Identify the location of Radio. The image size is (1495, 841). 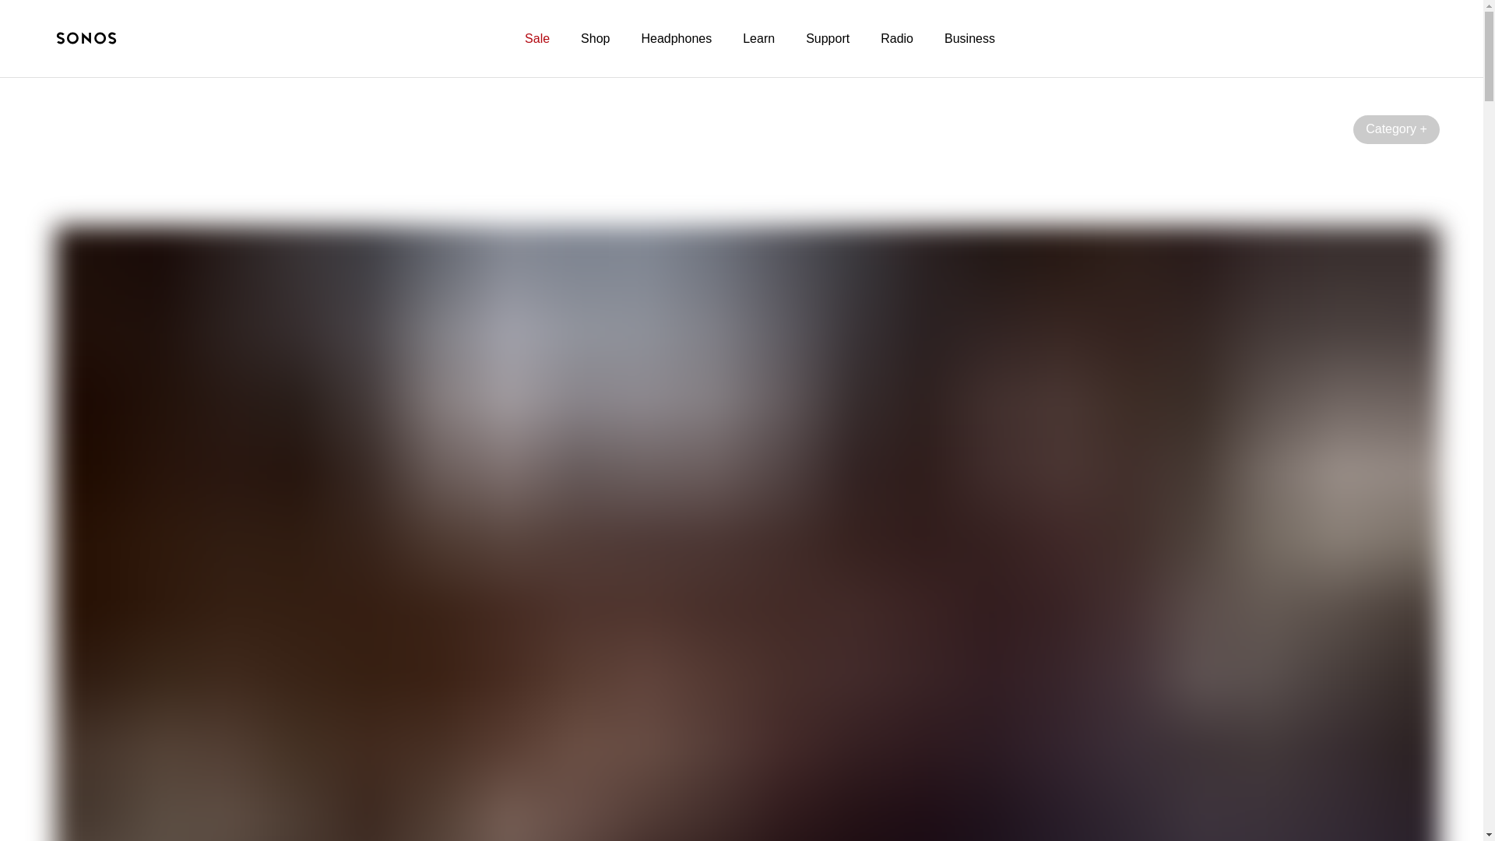
(897, 39).